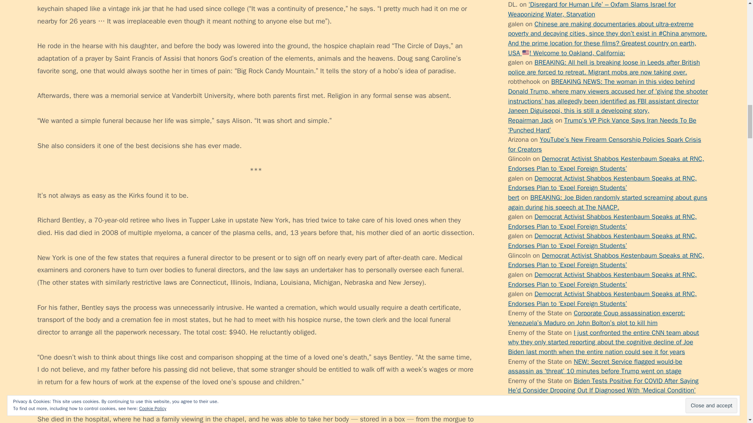  What do you see at coordinates (516, 23) in the screenshot?
I see `porno` at bounding box center [516, 23].